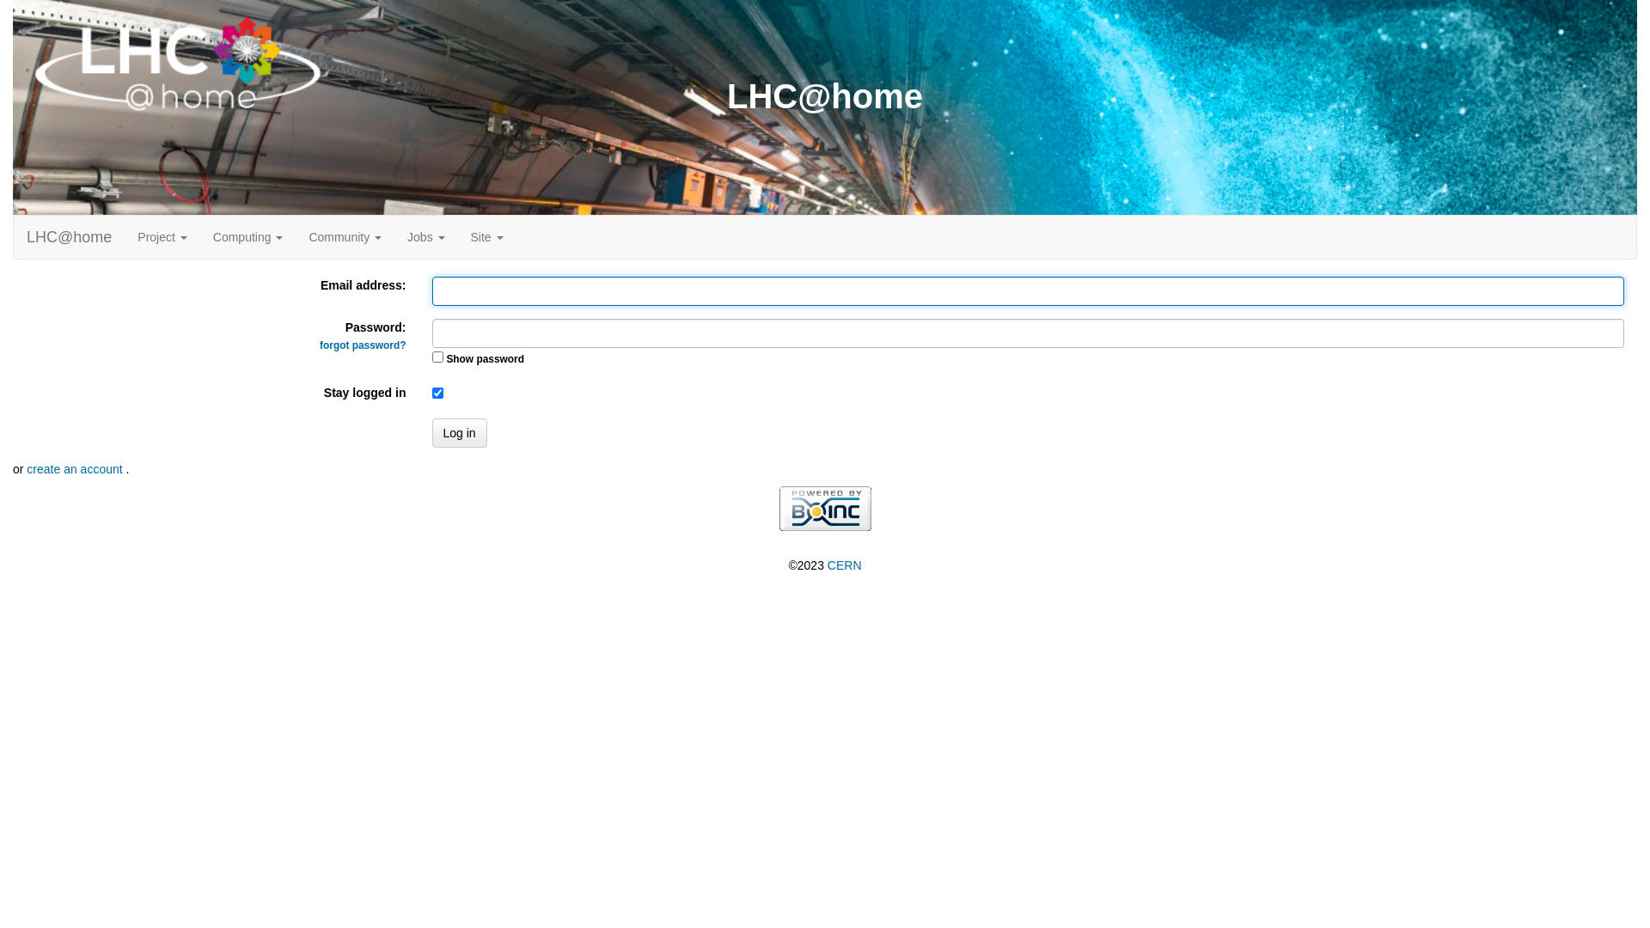 This screenshot has height=928, width=1650. What do you see at coordinates (844, 565) in the screenshot?
I see `CERN` at bounding box center [844, 565].